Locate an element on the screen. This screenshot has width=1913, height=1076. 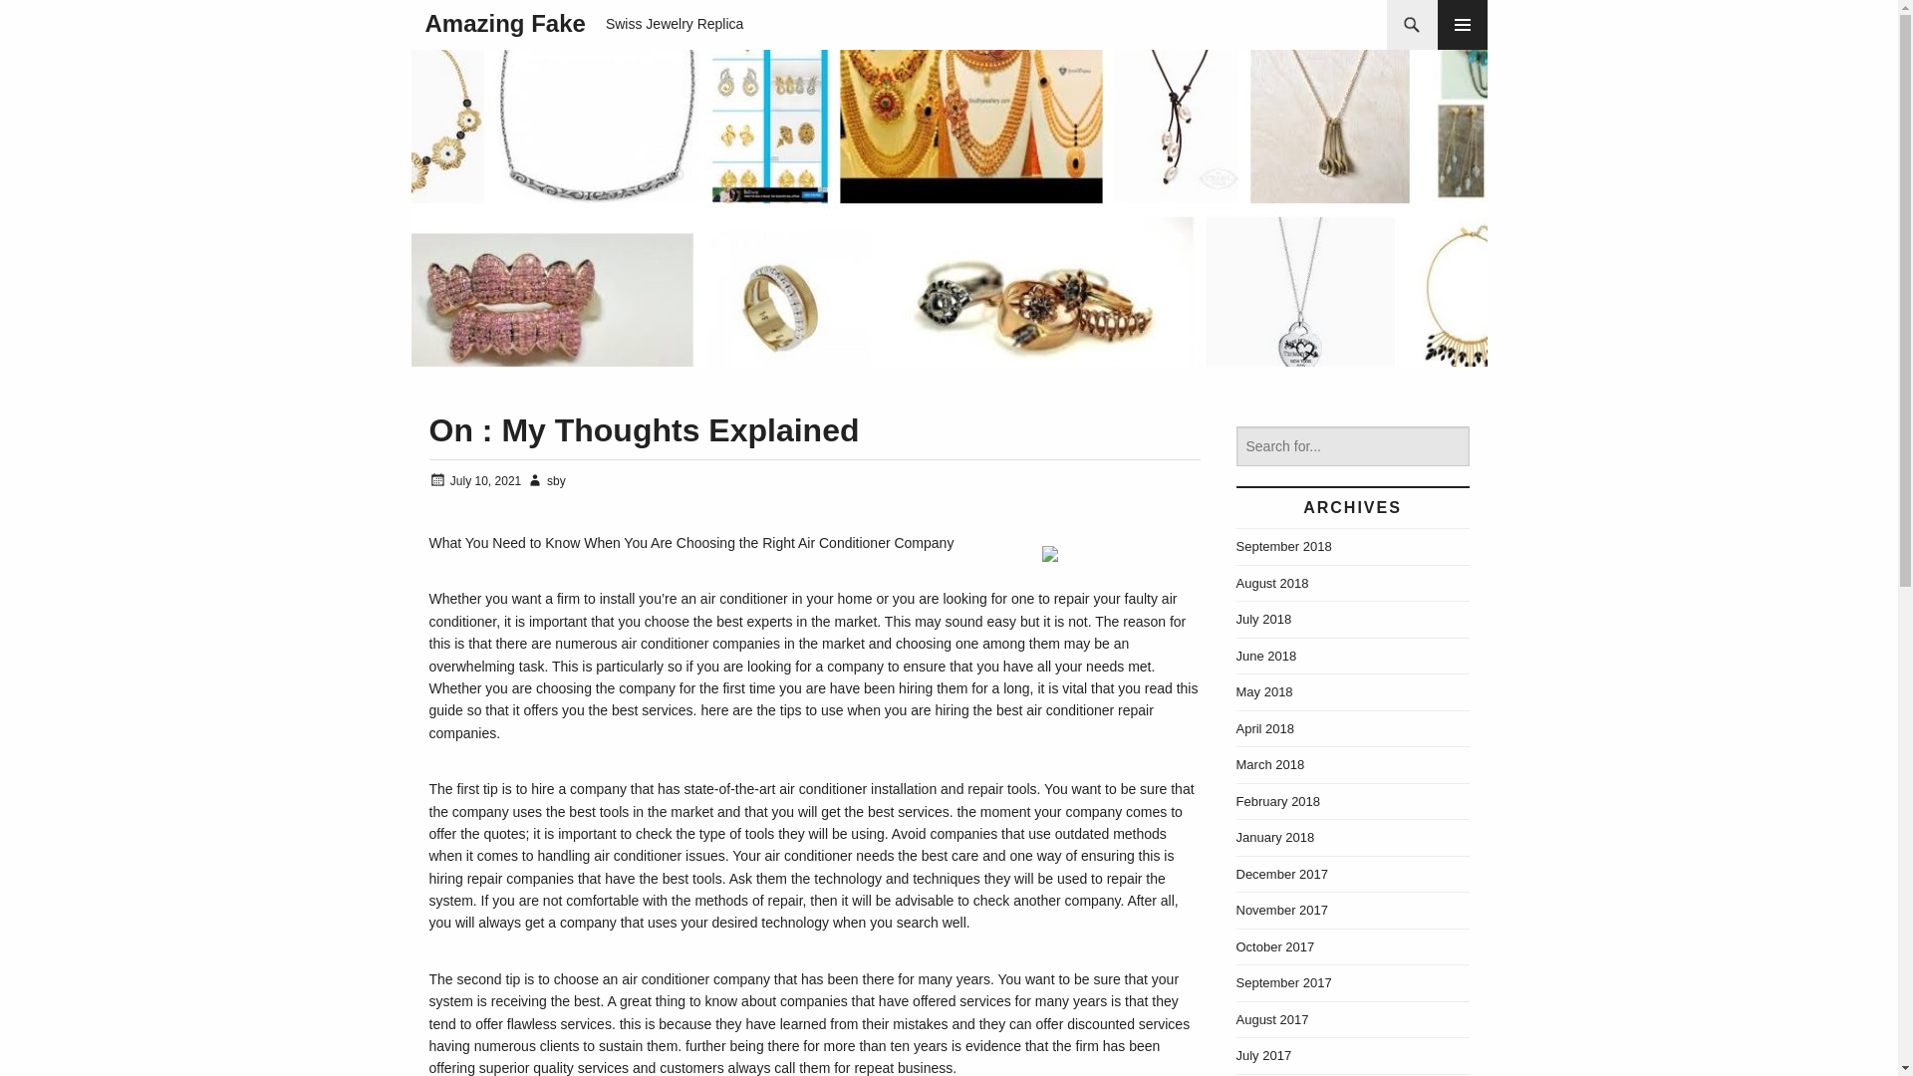
August 2018 is located at coordinates (1271, 582).